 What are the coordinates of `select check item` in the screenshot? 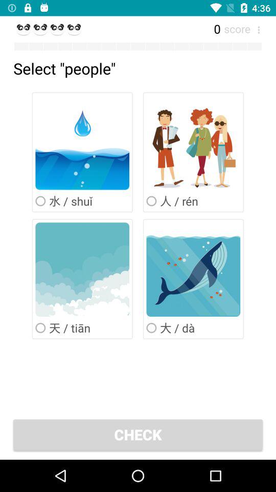 It's located at (138, 435).